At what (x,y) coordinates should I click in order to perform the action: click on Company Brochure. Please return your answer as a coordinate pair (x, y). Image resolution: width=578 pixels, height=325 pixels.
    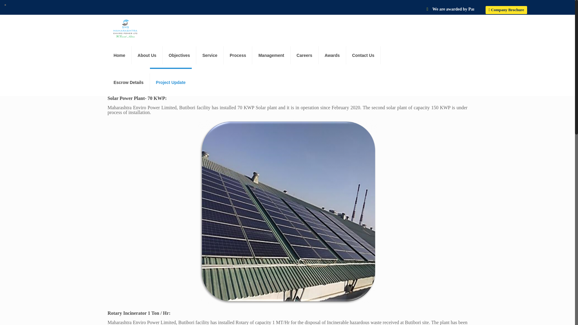
    Looking at the image, I should click on (506, 10).